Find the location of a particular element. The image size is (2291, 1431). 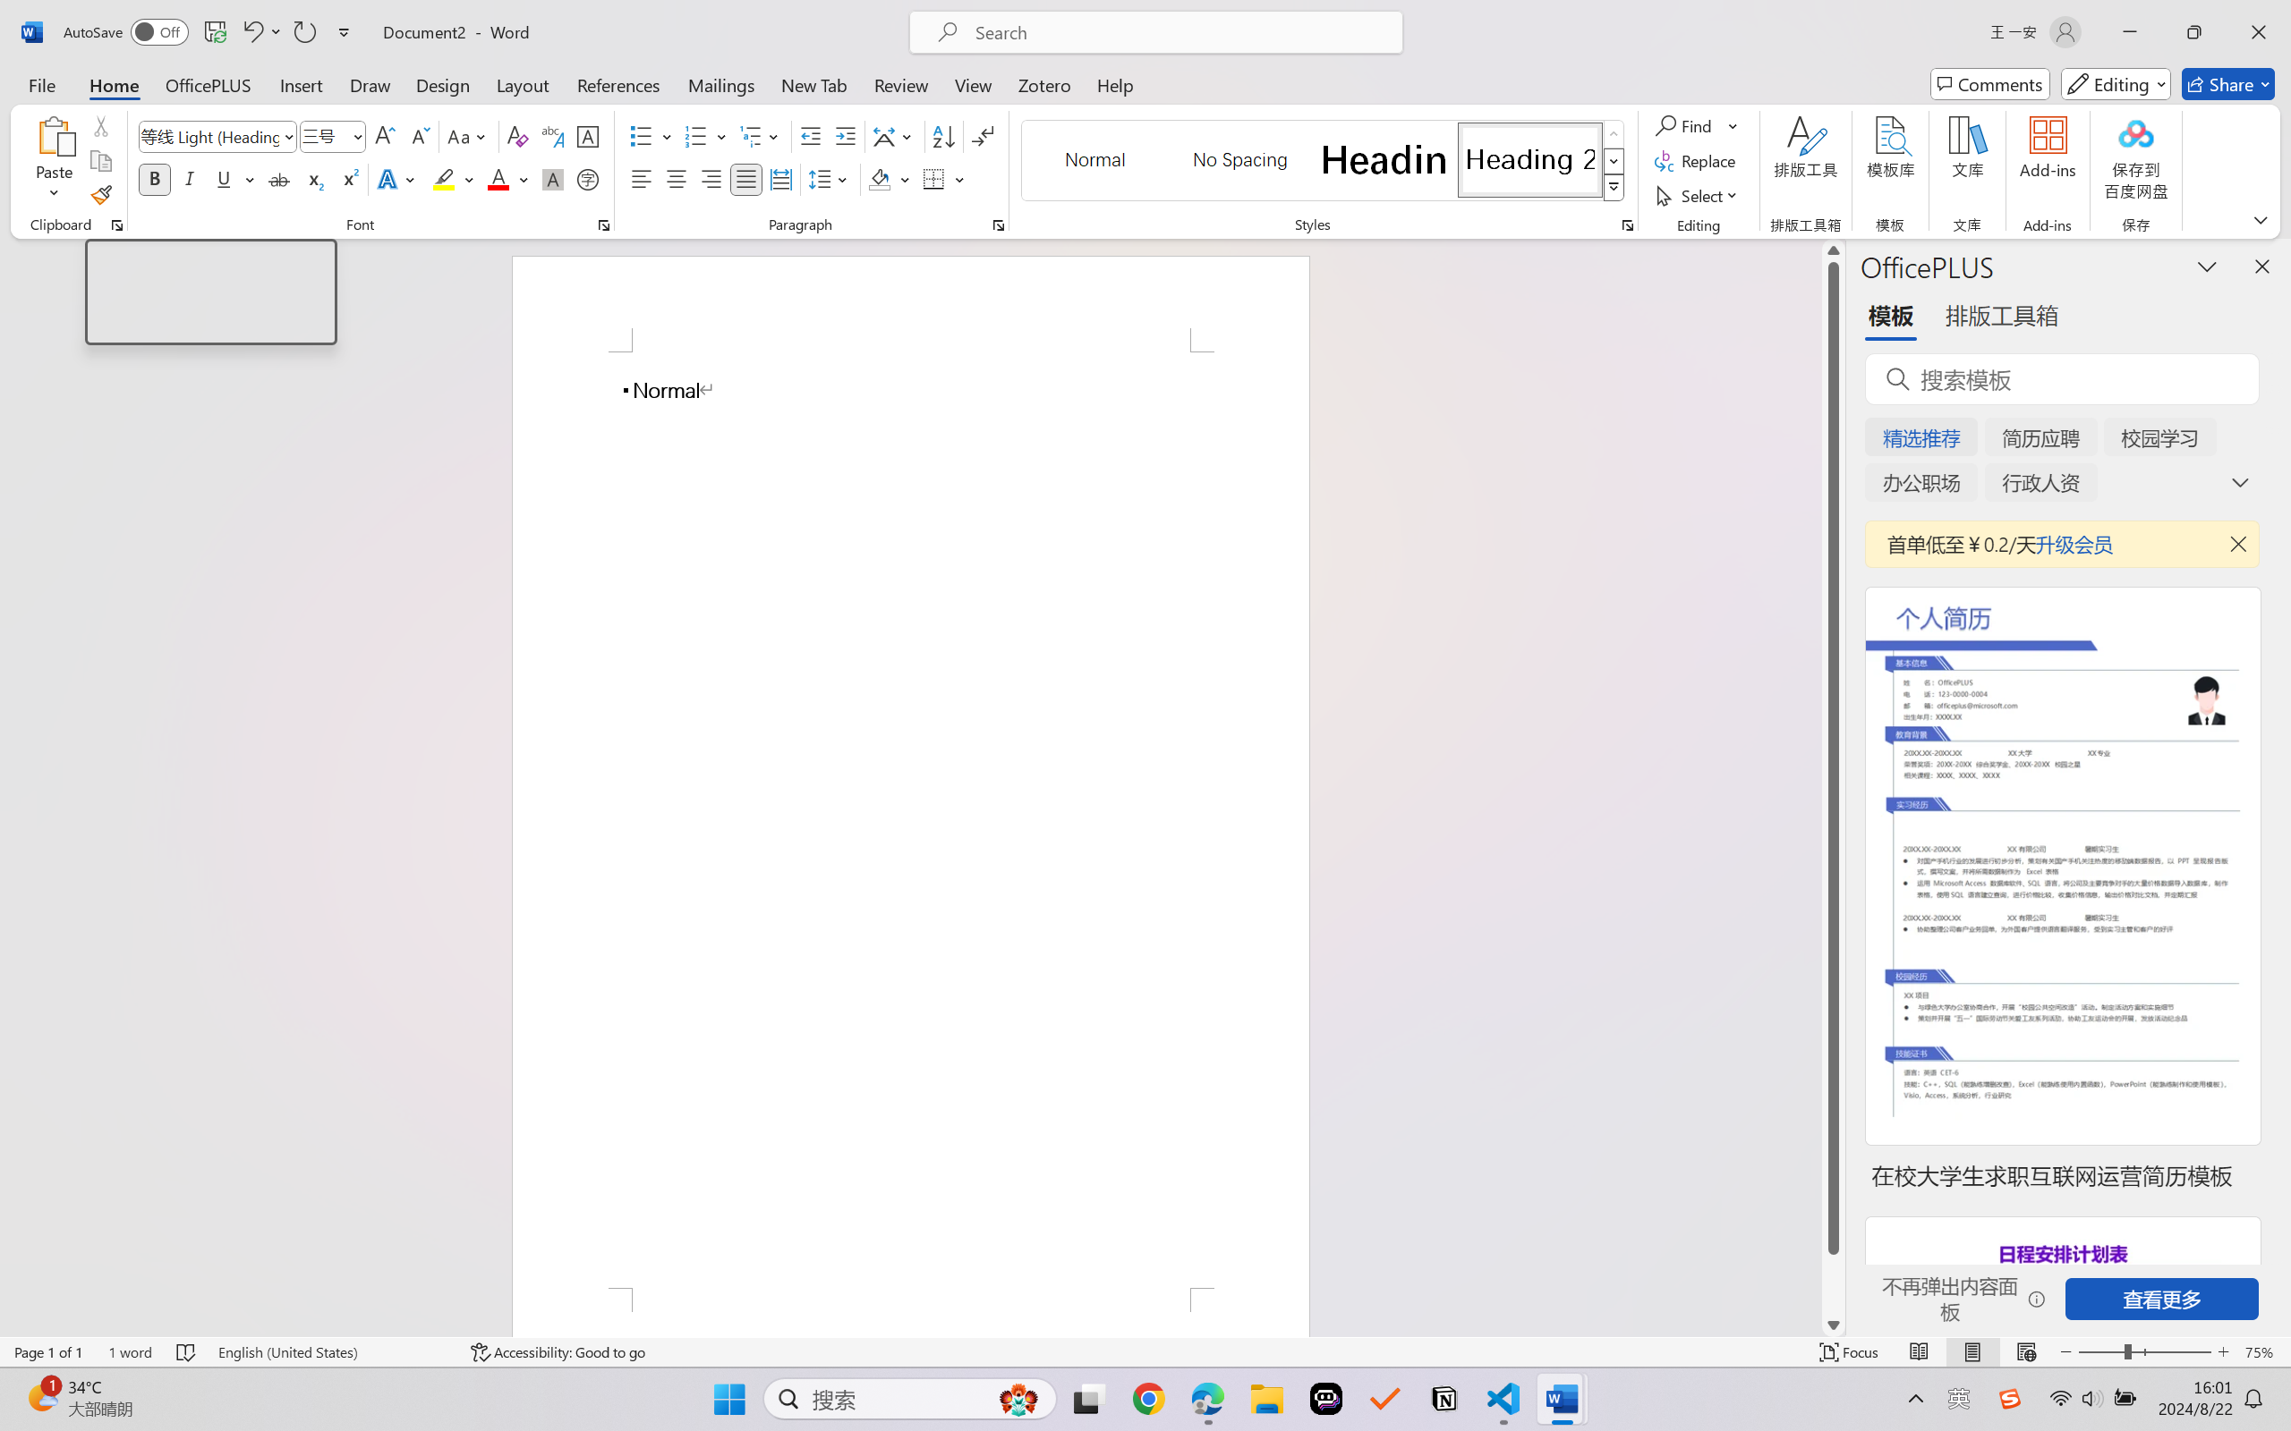

Restore Down is located at coordinates (2194, 32).